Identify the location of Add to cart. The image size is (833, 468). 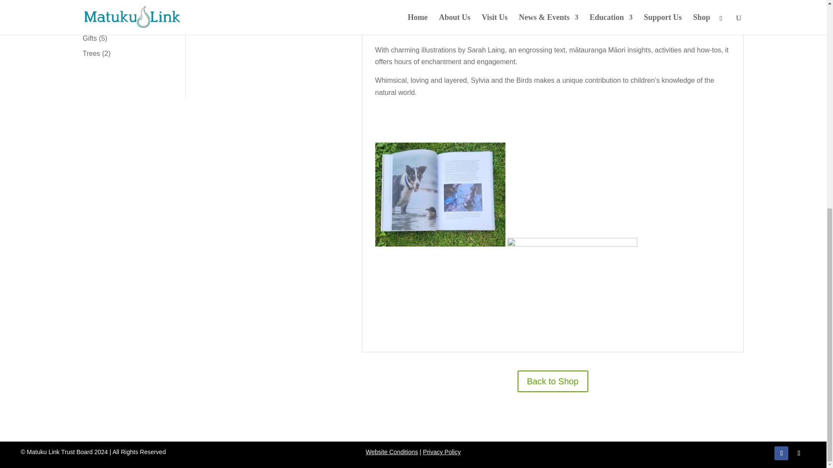
(289, 3).